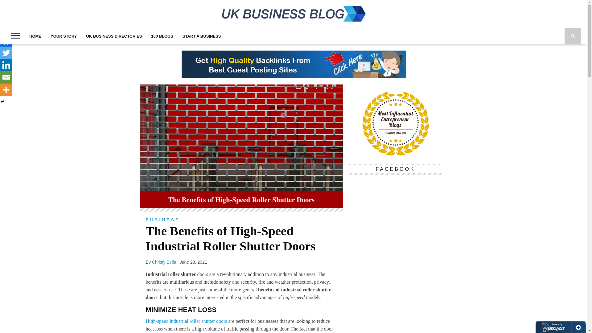  Describe the element at coordinates (6, 90) in the screenshot. I see `More` at that location.